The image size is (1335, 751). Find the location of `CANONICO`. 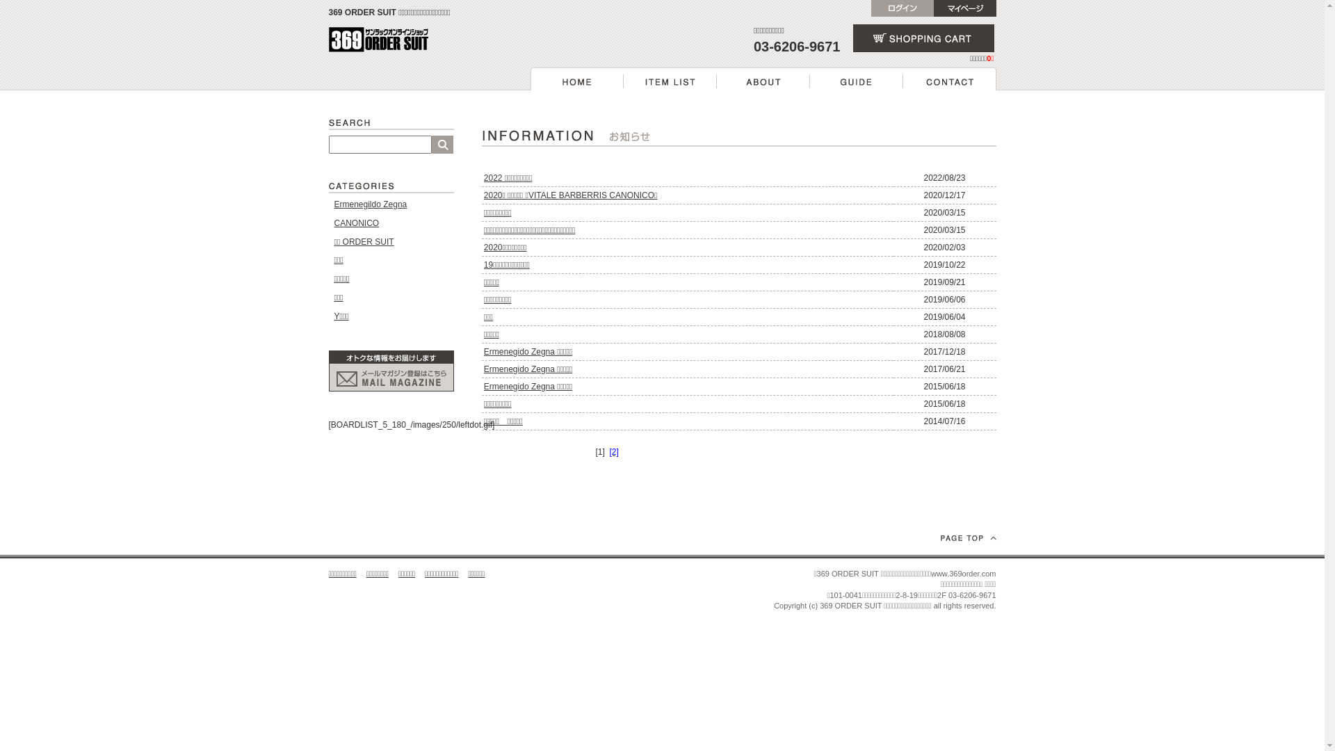

CANONICO is located at coordinates (356, 223).